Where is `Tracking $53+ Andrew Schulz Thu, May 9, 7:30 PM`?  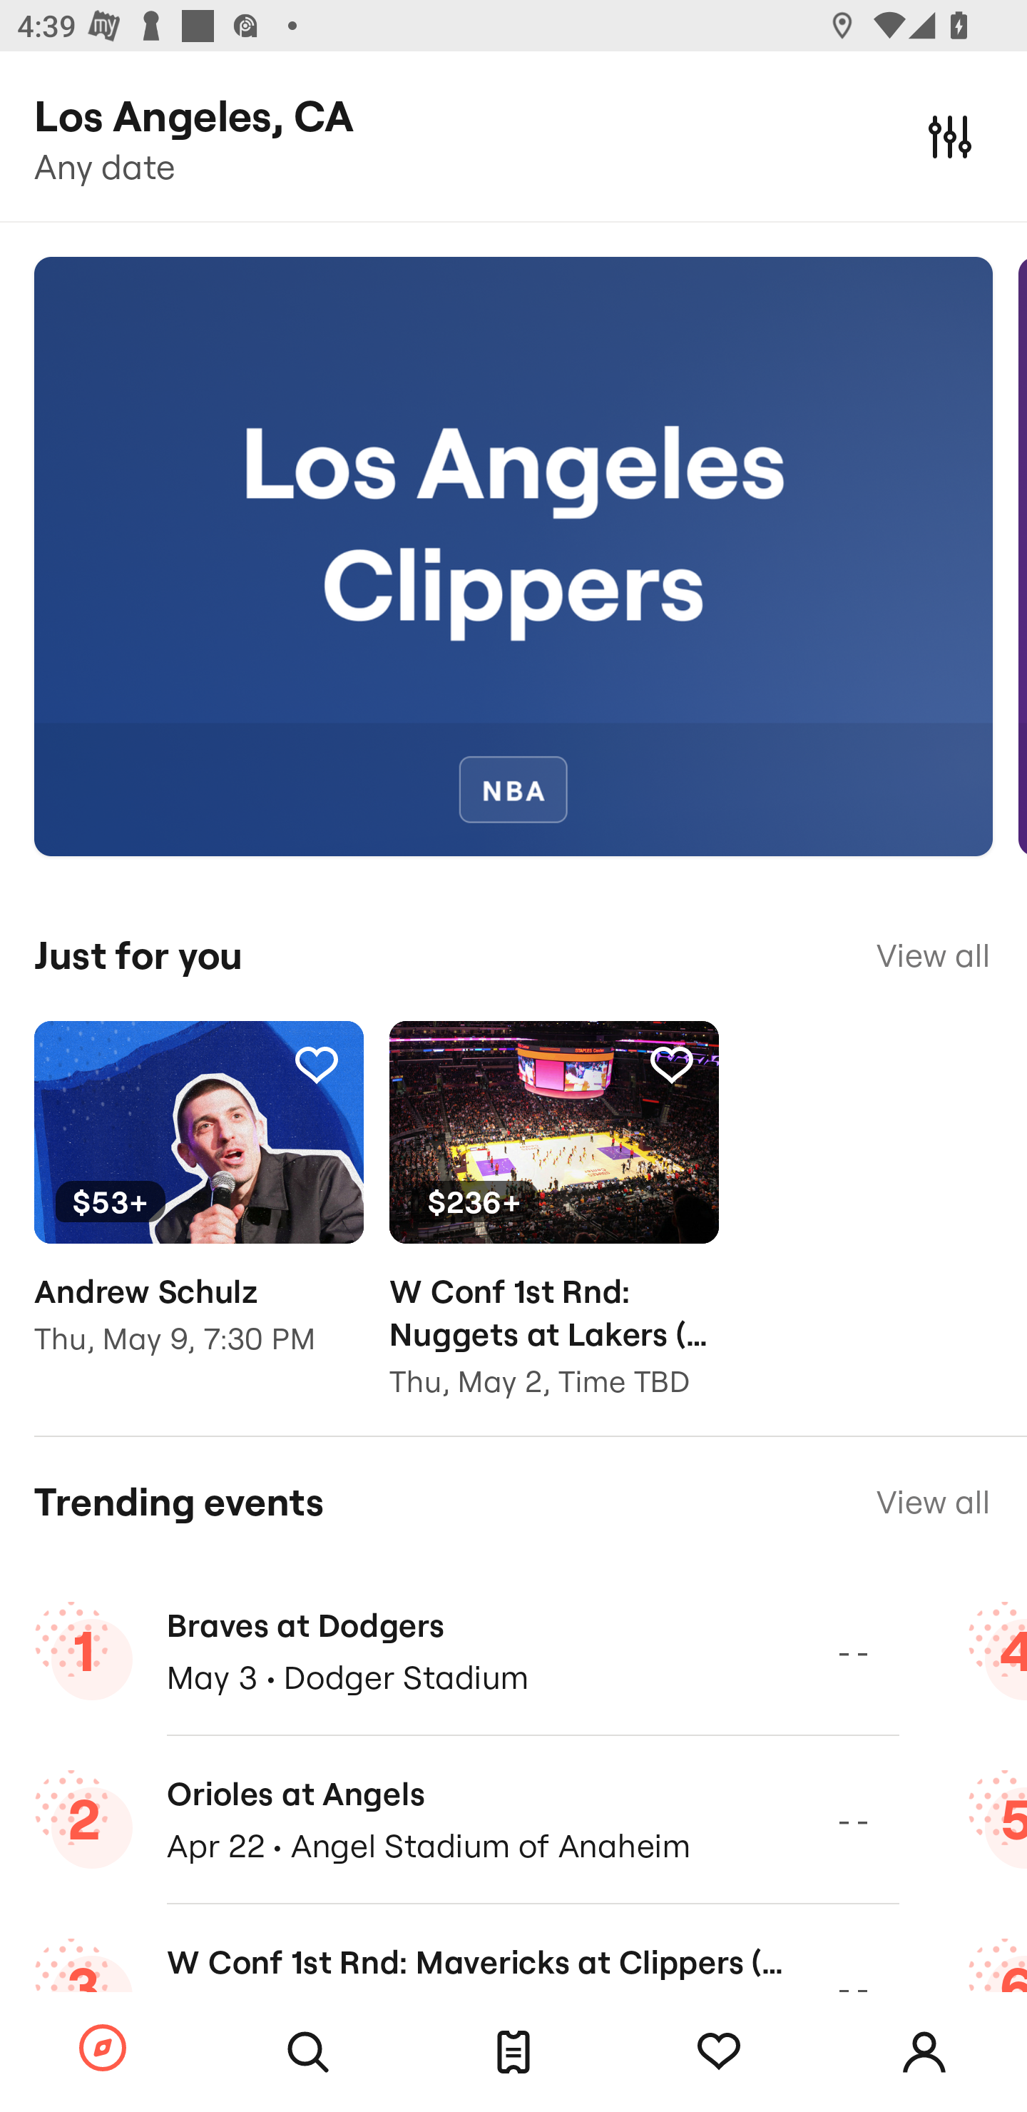
Tracking $53+ Andrew Schulz Thu, May 9, 7:30 PM is located at coordinates (198, 1206).